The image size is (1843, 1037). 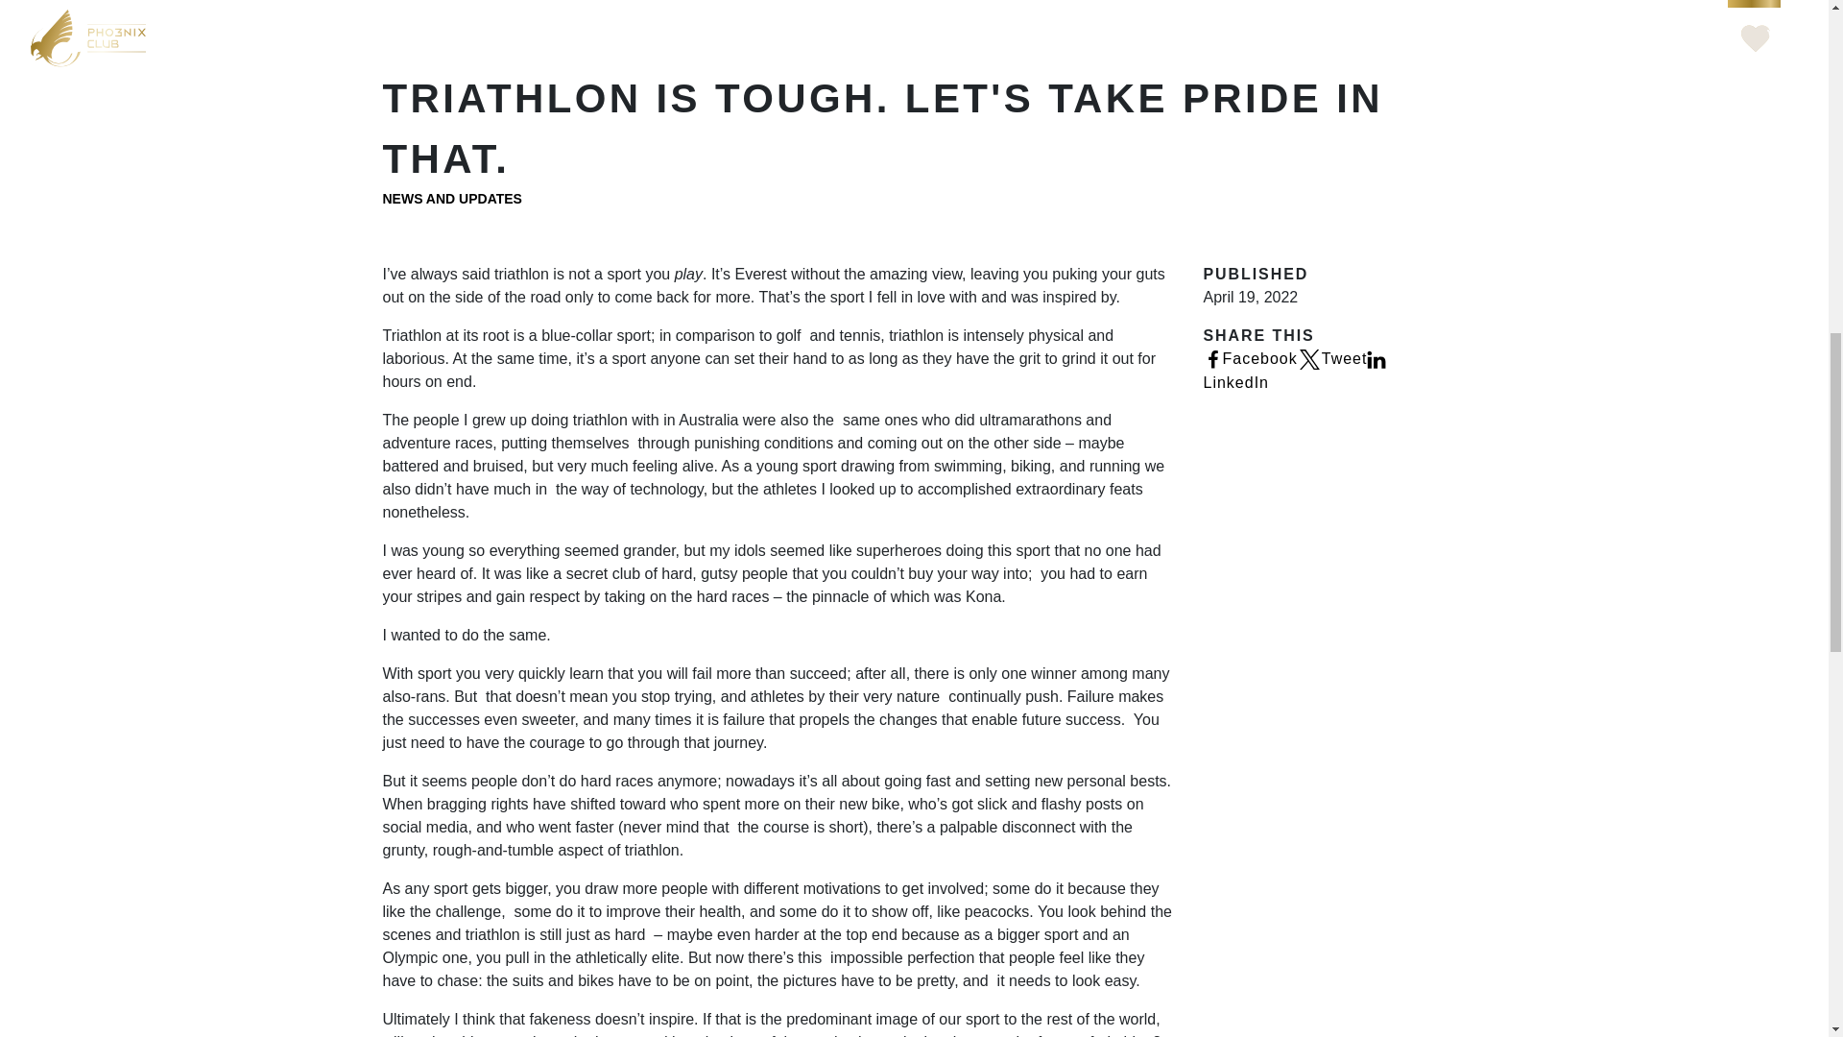 I want to click on Tweet, so click(x=1332, y=359).